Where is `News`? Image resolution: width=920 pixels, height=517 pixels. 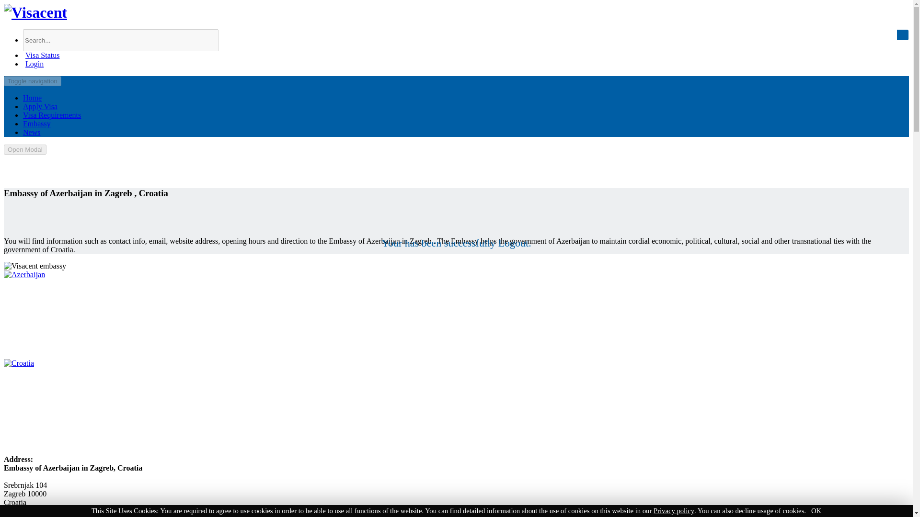
News is located at coordinates (32, 132).